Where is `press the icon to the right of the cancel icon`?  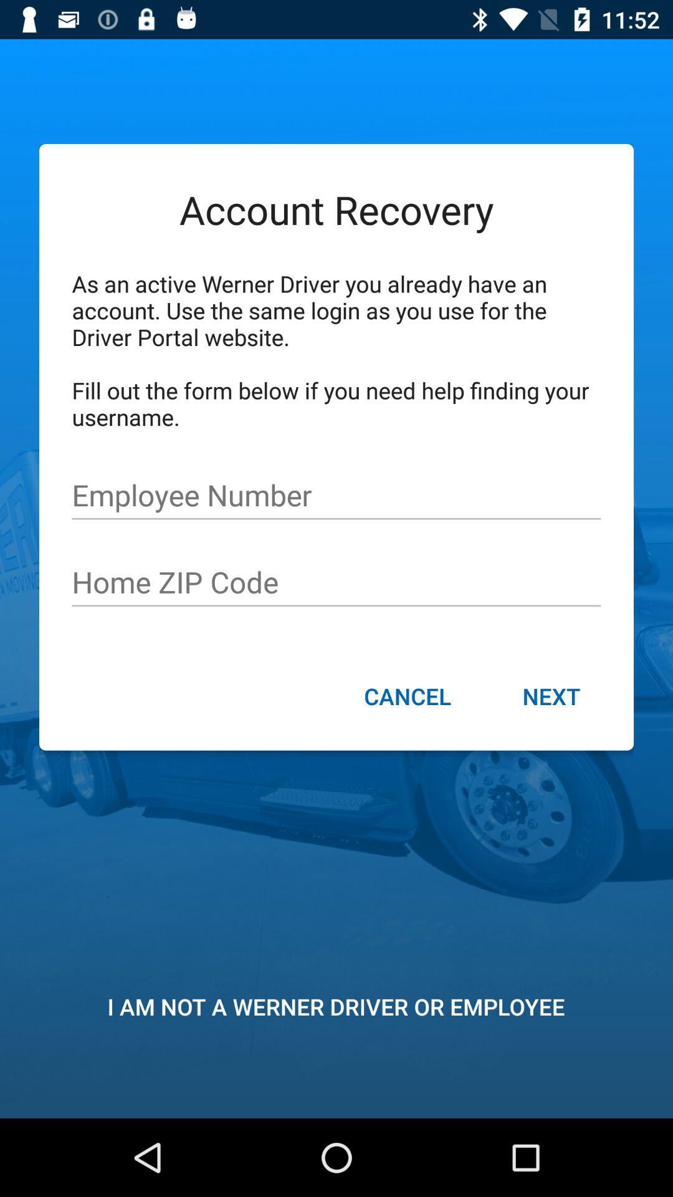
press the icon to the right of the cancel icon is located at coordinates (551, 698).